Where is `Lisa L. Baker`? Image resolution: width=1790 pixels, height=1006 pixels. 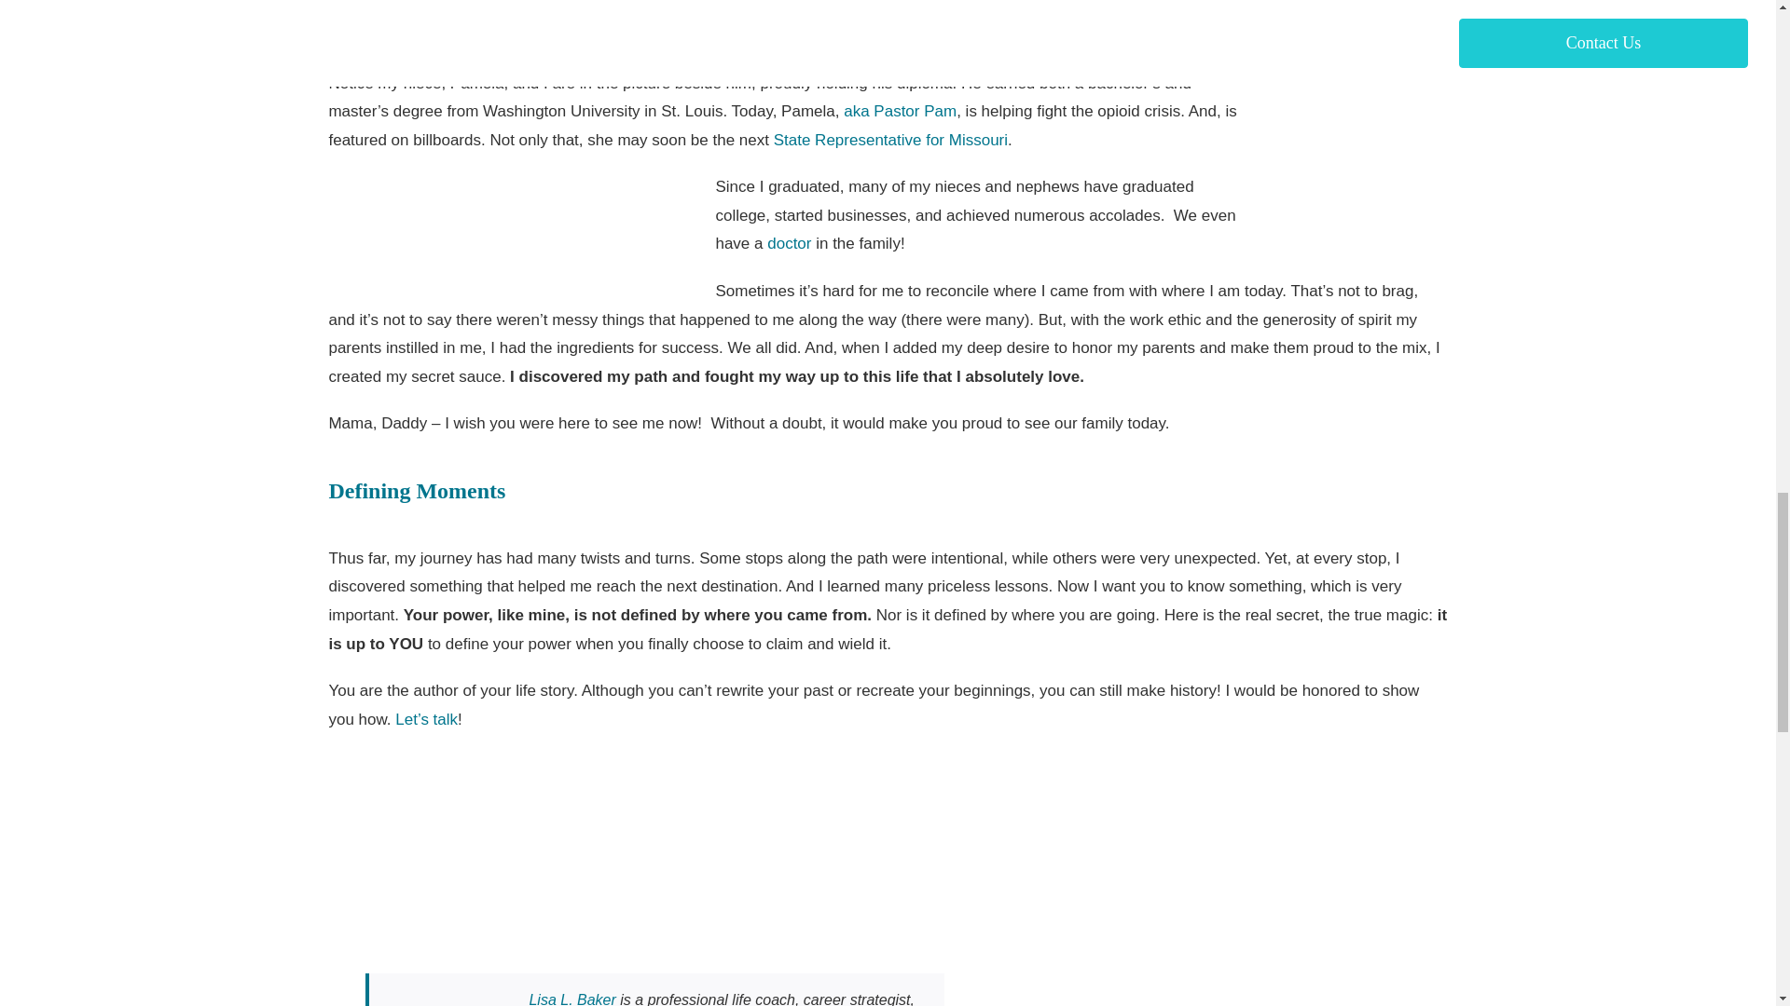
Lisa L. Baker is located at coordinates (571, 999).